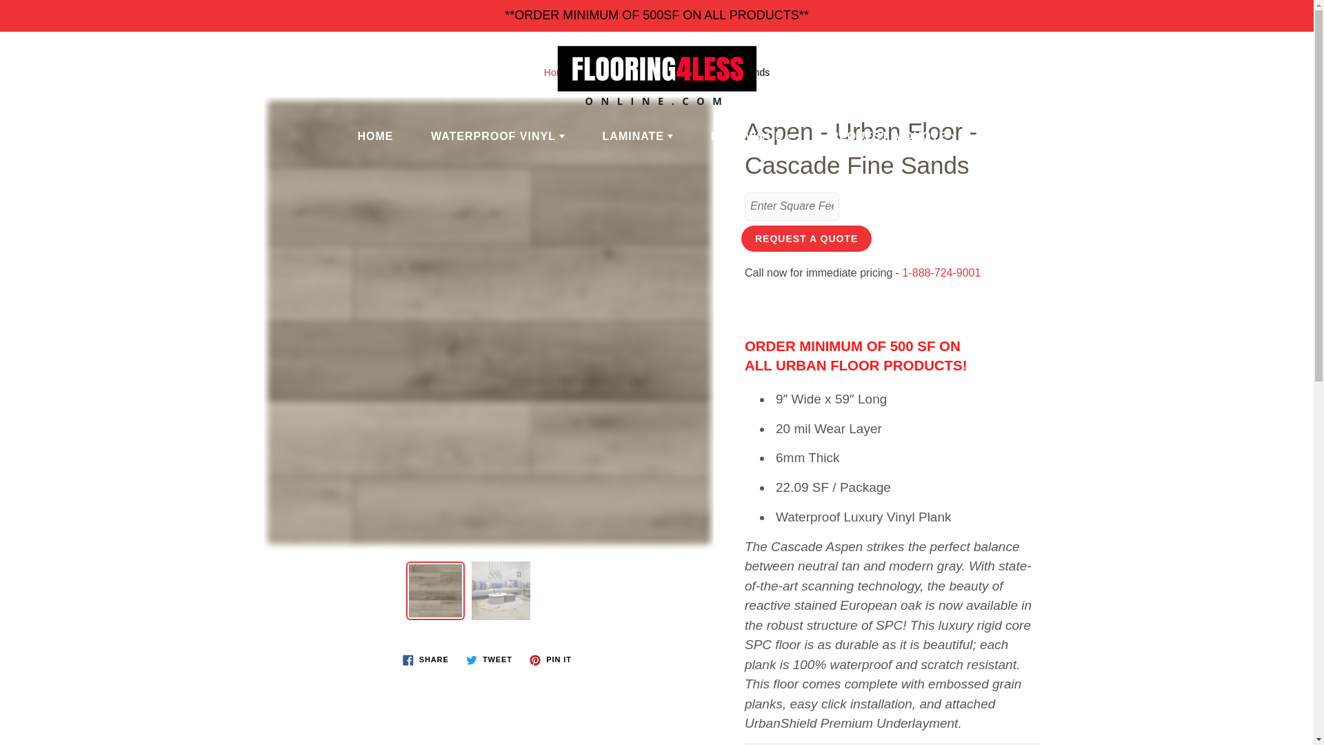  What do you see at coordinates (425, 659) in the screenshot?
I see `Share on Facebook` at bounding box center [425, 659].